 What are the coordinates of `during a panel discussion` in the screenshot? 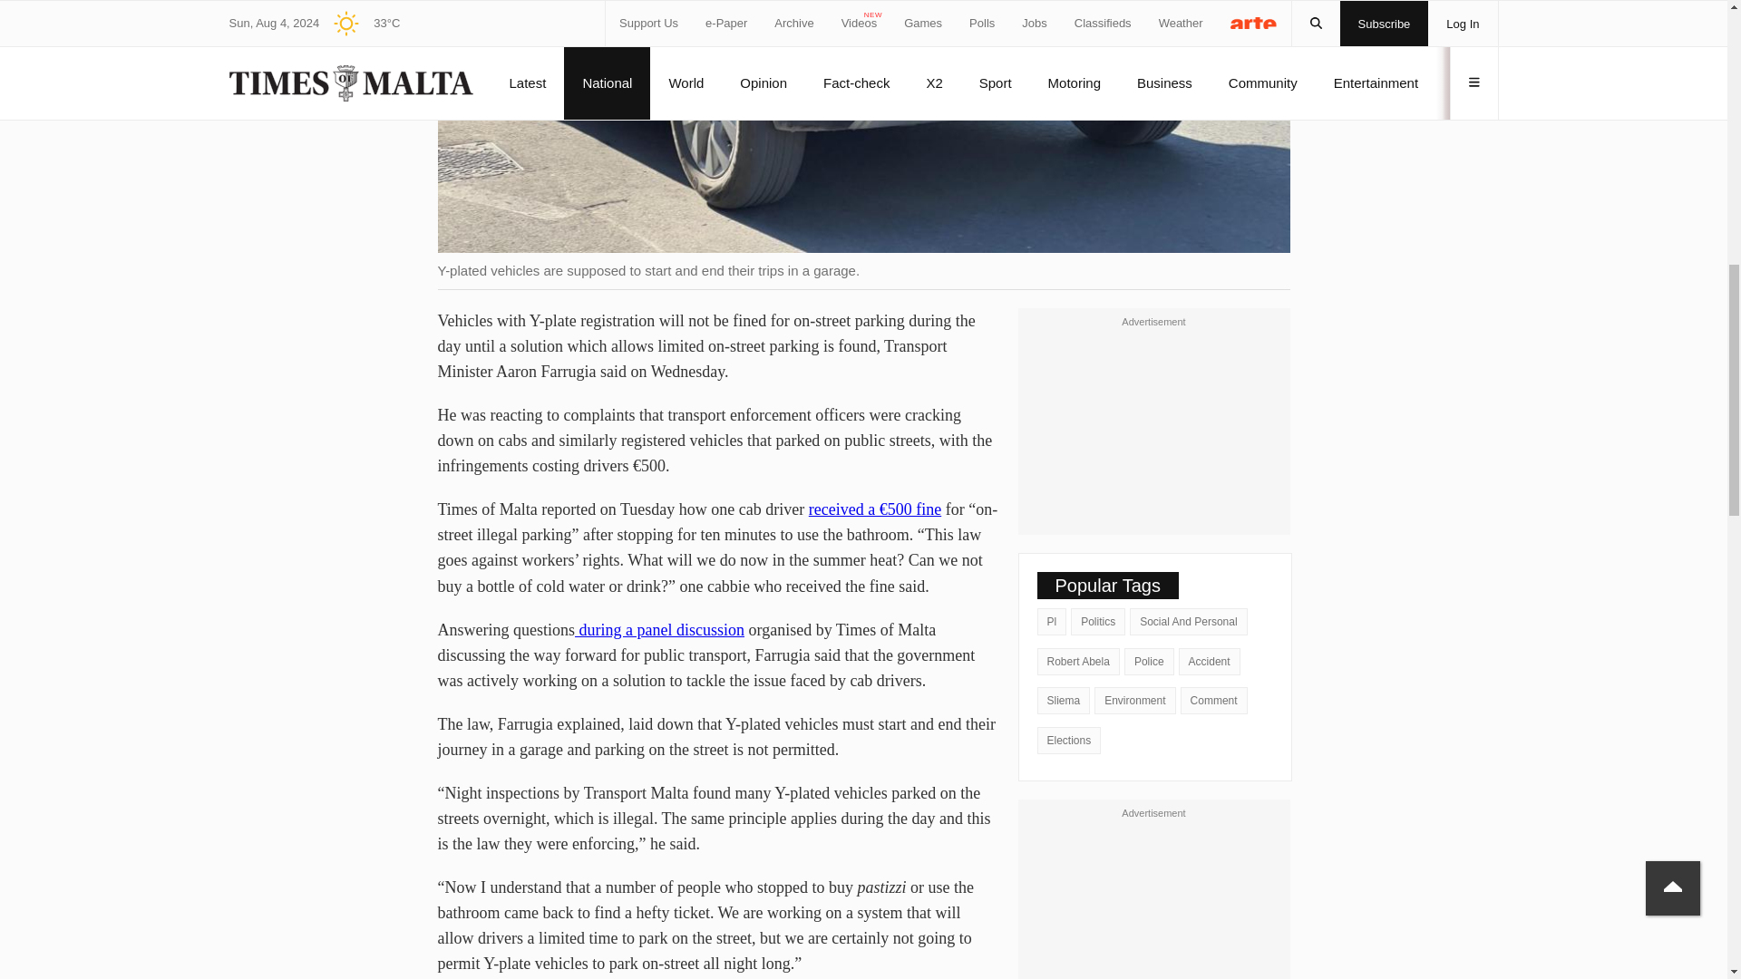 It's located at (659, 629).